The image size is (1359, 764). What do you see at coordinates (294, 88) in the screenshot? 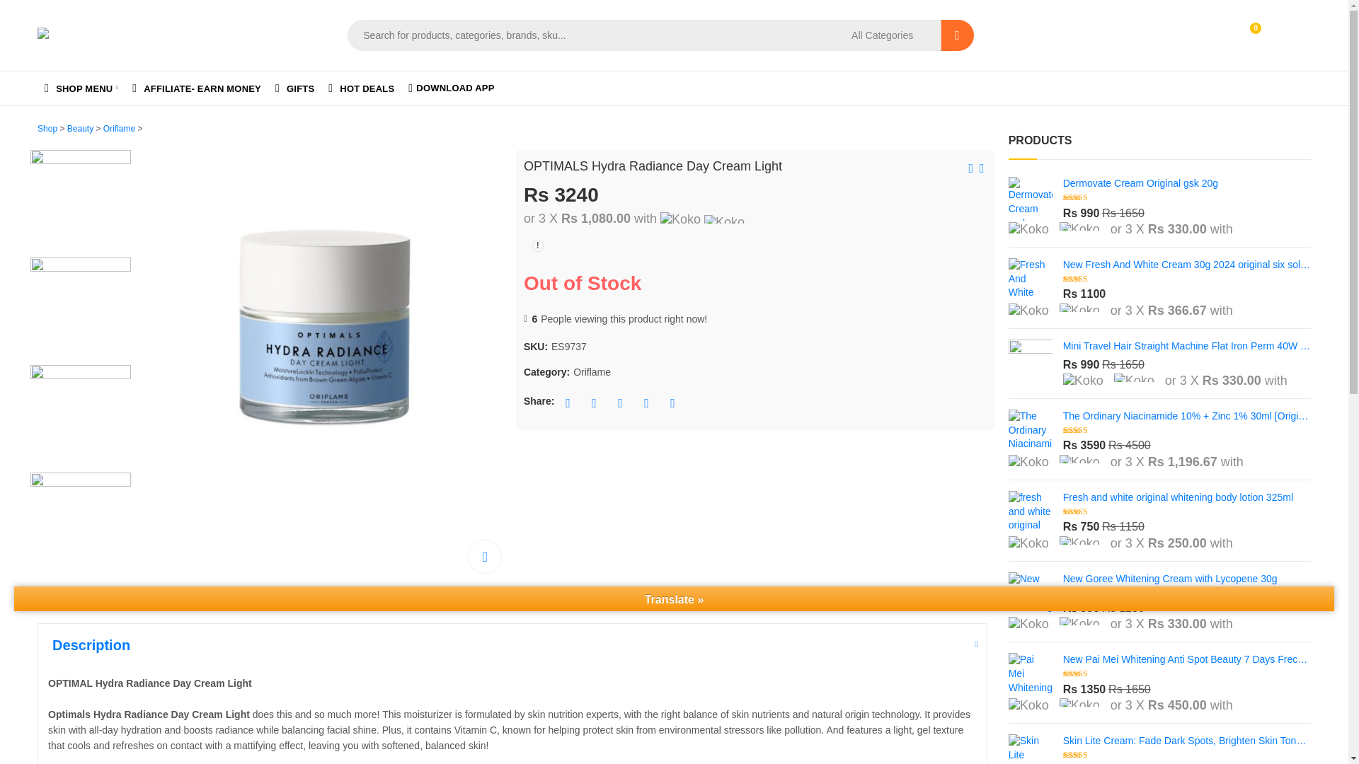
I see `GIFTS` at bounding box center [294, 88].